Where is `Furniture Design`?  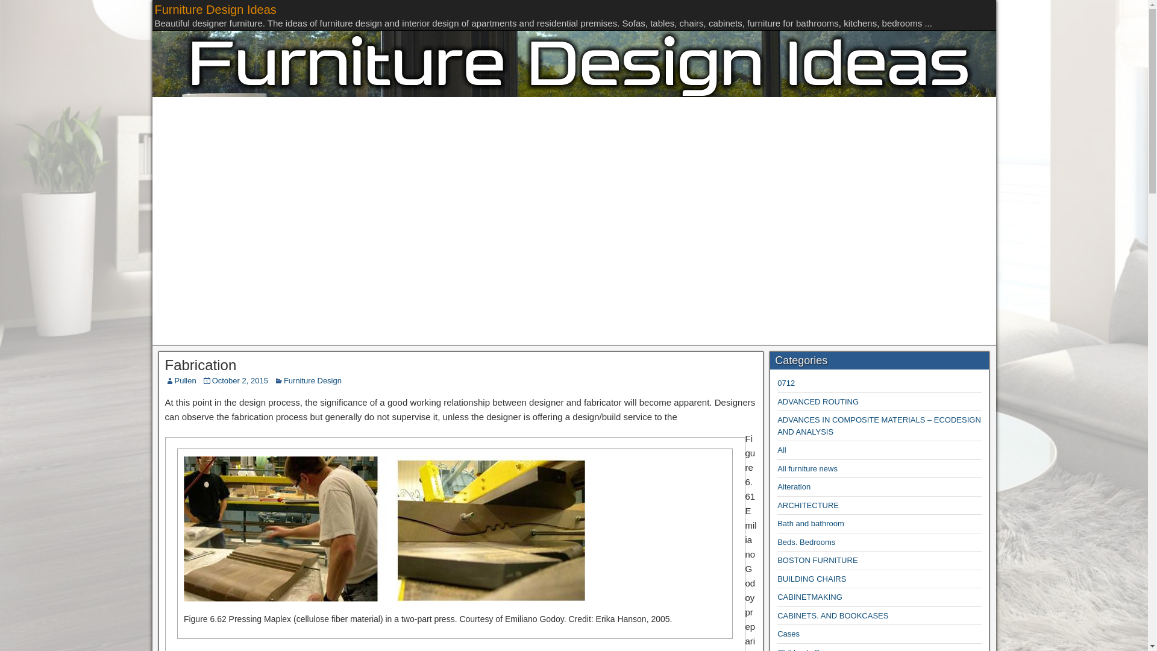 Furniture Design is located at coordinates (312, 381).